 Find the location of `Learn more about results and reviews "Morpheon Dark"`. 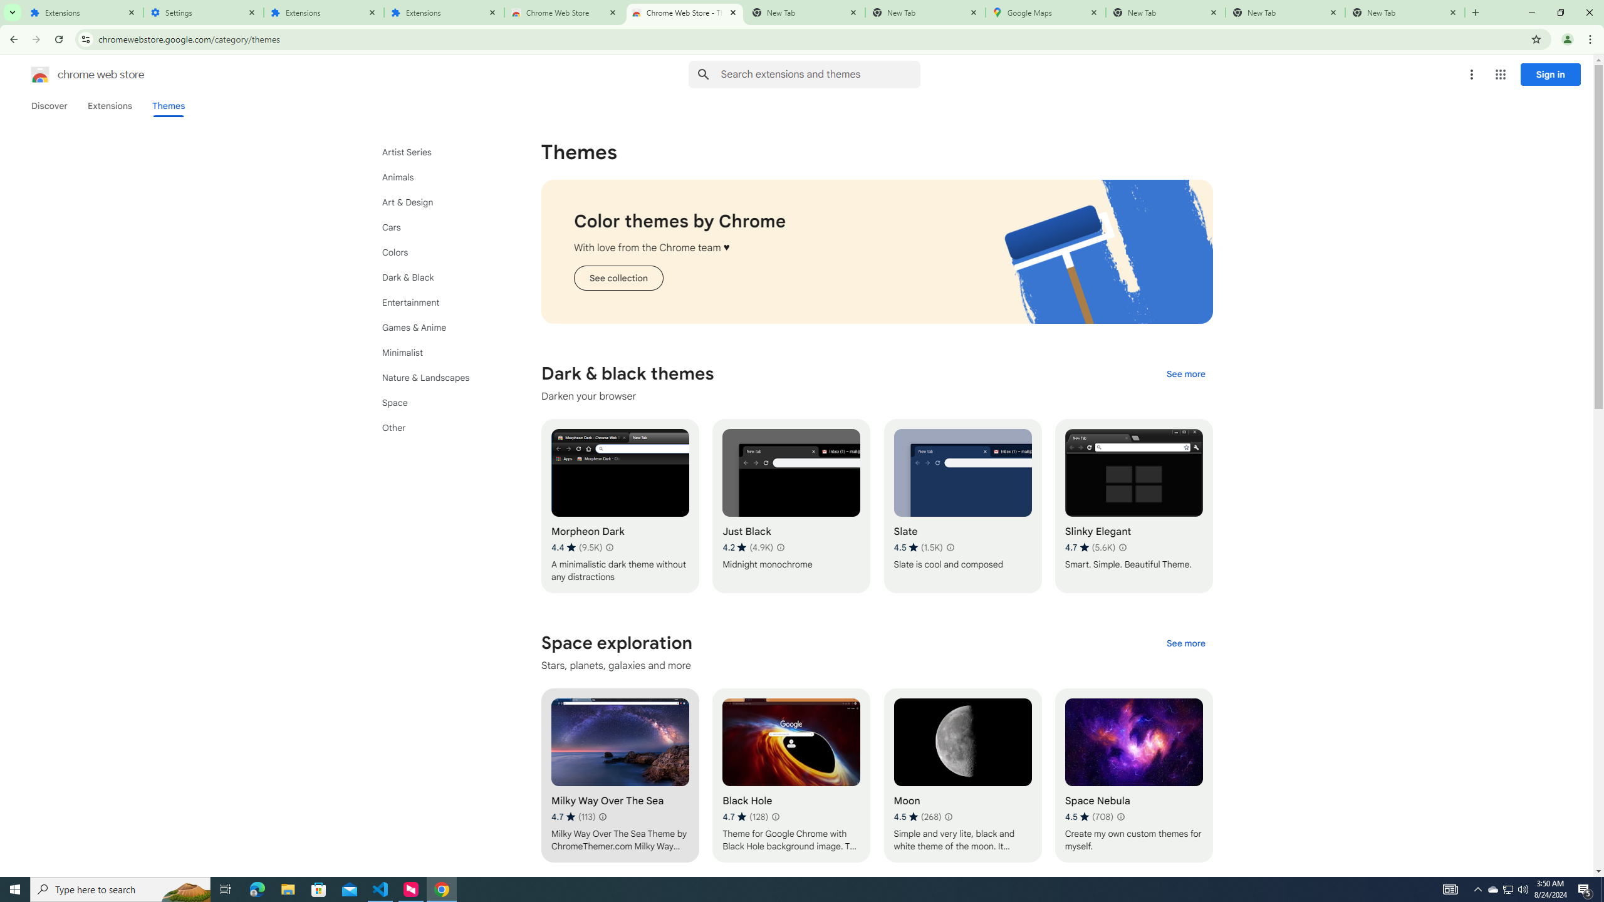

Learn more about results and reviews "Morpheon Dark" is located at coordinates (608, 547).